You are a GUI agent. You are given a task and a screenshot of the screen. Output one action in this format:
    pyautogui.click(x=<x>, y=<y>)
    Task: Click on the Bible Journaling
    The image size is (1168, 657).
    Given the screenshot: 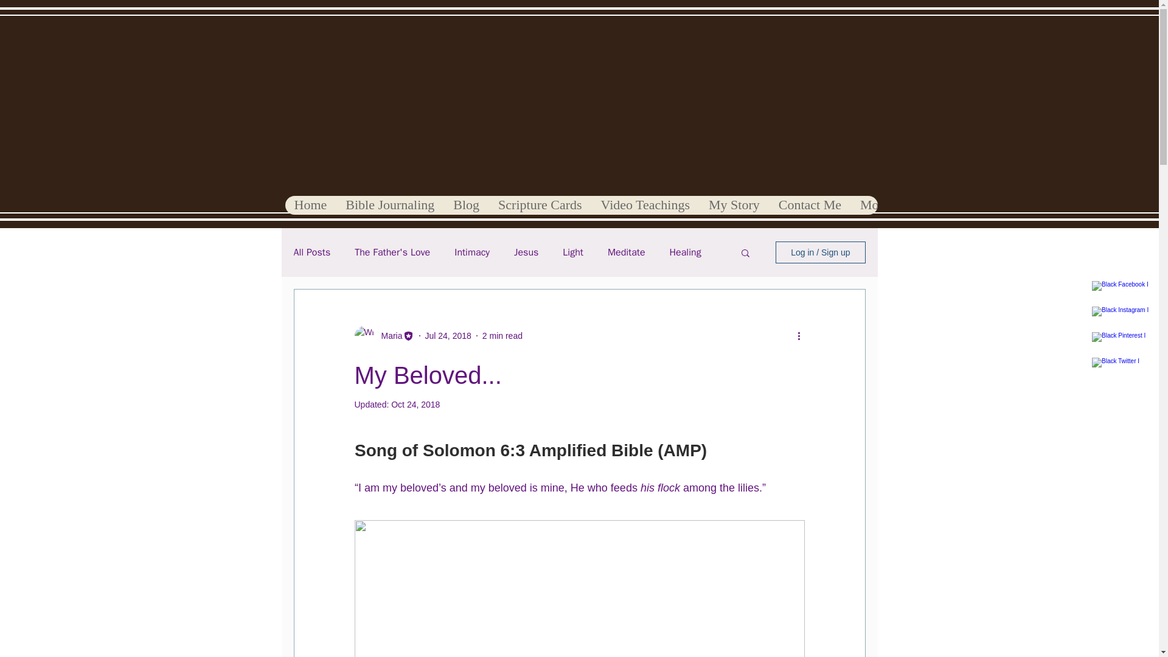 What is the action you would take?
    pyautogui.click(x=389, y=205)
    